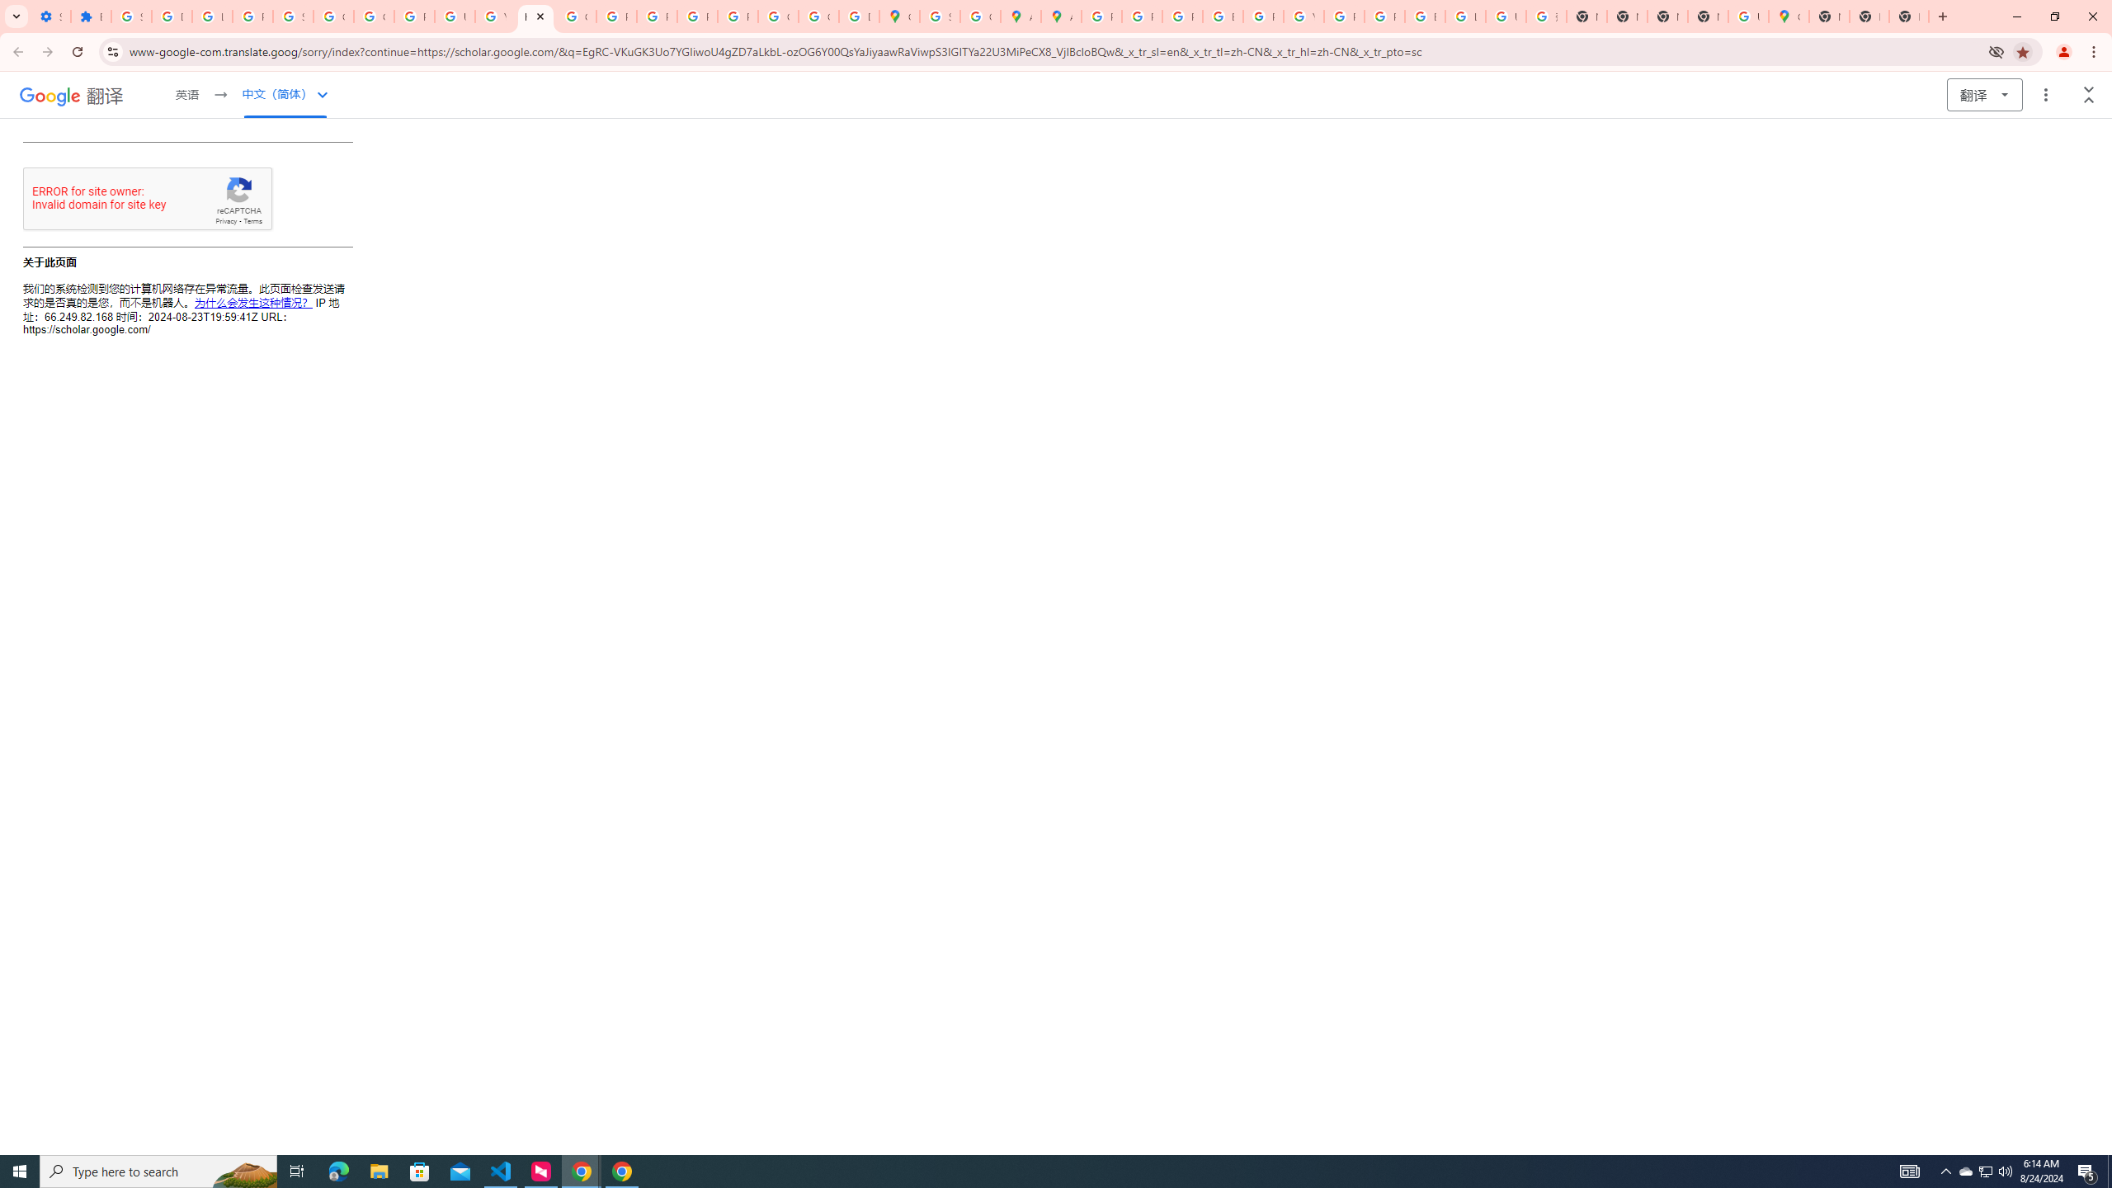 Image resolution: width=2112 pixels, height=1188 pixels. What do you see at coordinates (91, 16) in the screenshot?
I see `Extensions` at bounding box center [91, 16].